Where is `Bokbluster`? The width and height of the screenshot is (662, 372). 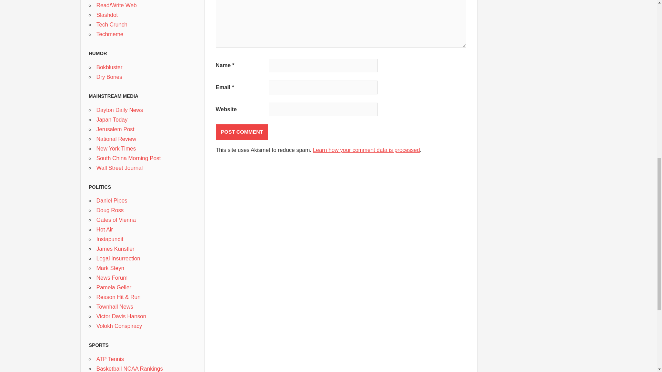
Bokbluster is located at coordinates (110, 67).